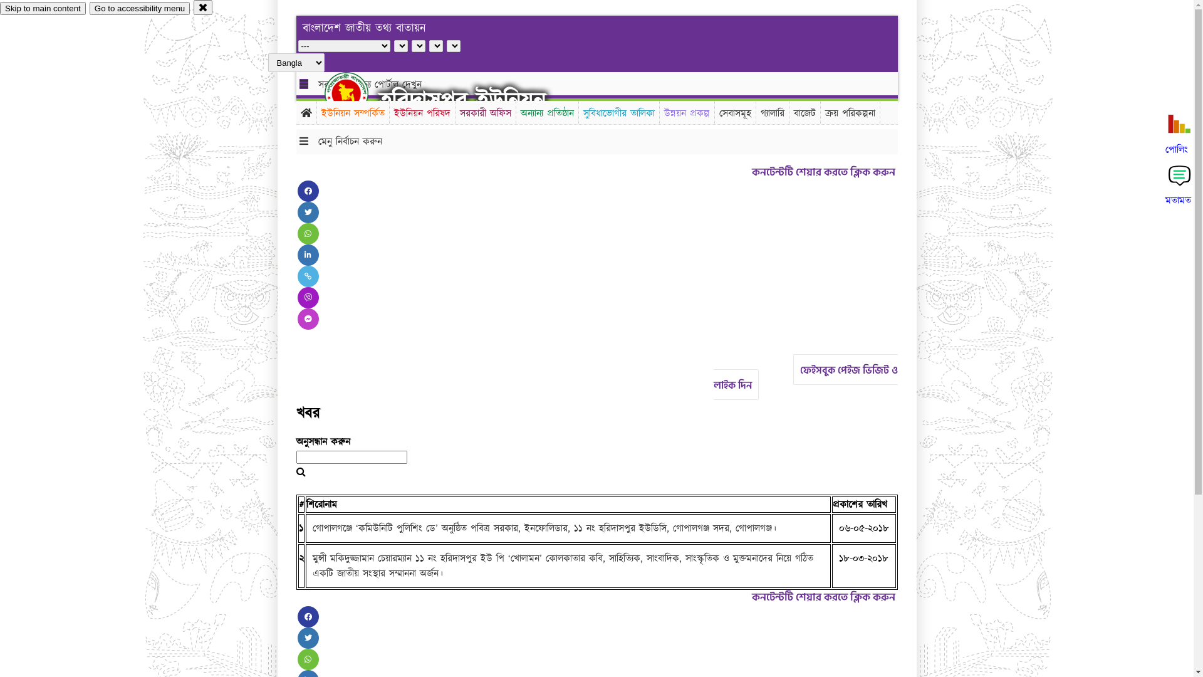  What do you see at coordinates (203, 8) in the screenshot?
I see `close` at bounding box center [203, 8].